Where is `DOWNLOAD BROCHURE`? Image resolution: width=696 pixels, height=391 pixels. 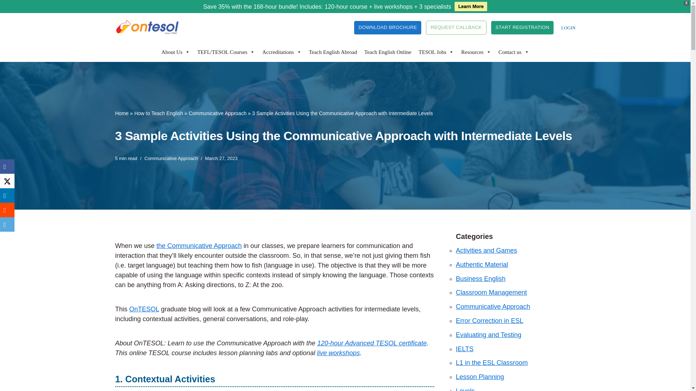 DOWNLOAD BROCHURE is located at coordinates (388, 28).